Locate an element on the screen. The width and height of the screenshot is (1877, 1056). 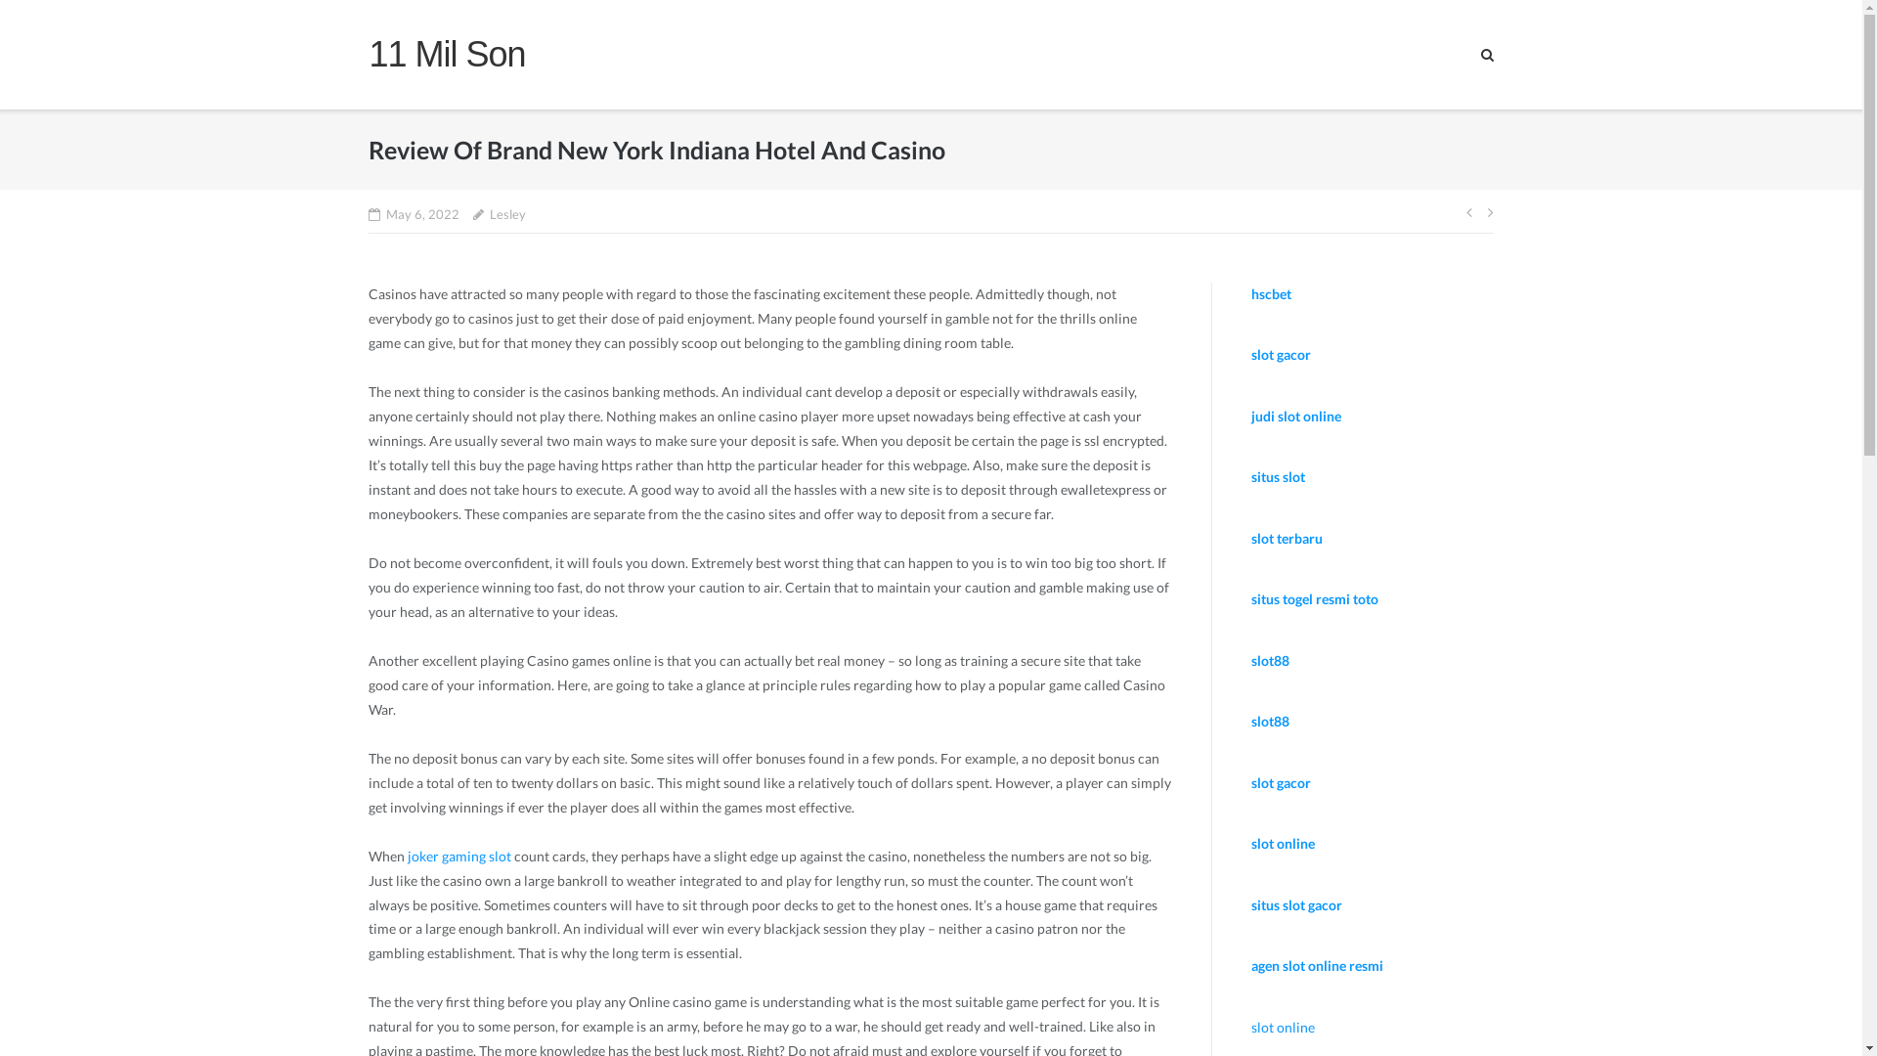
joker gaming slot is located at coordinates (459, 857).